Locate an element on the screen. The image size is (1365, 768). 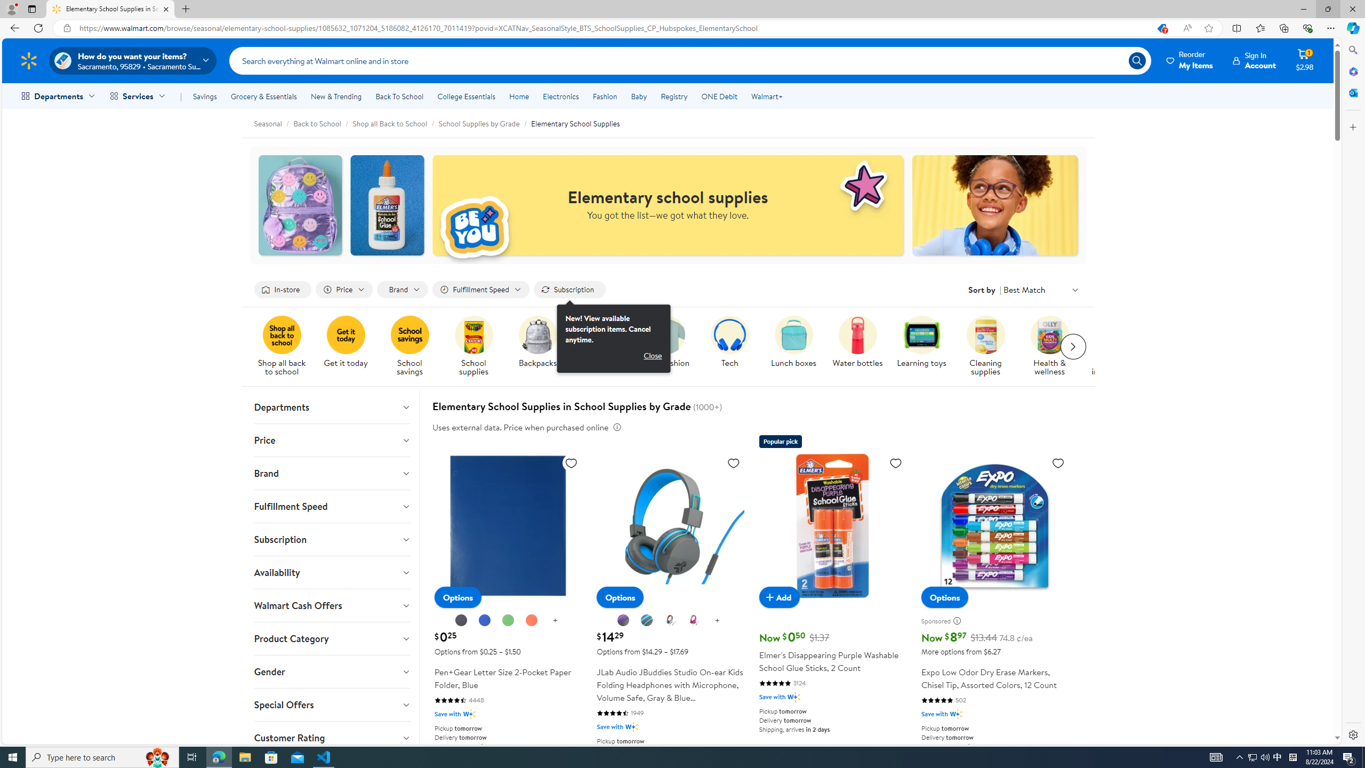
Walmart Homepage is located at coordinates (29, 60).